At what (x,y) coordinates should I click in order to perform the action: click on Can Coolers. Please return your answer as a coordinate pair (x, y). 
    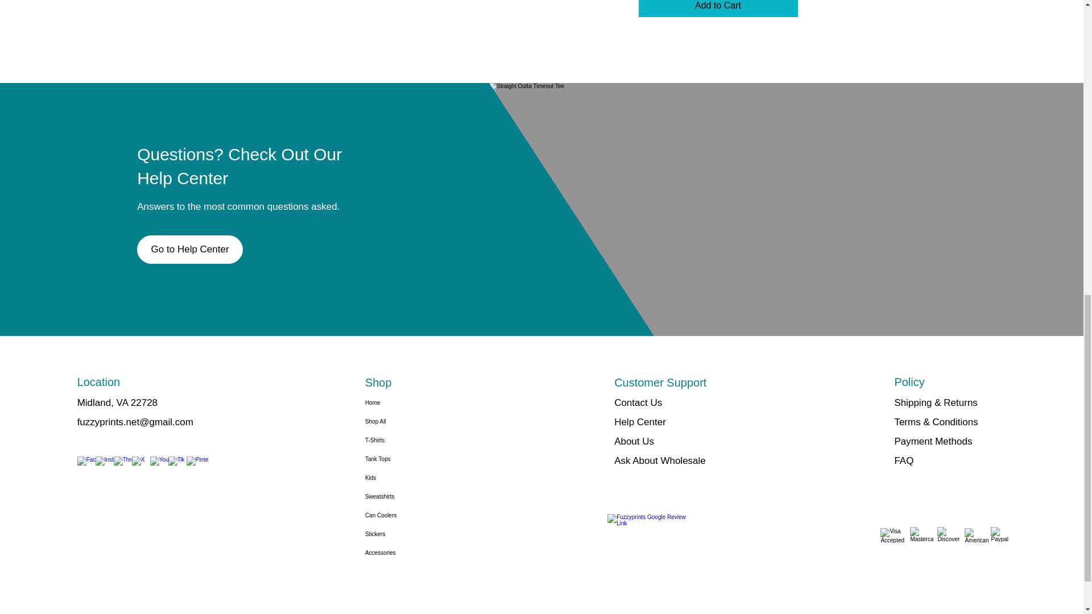
    Looking at the image, I should click on (399, 515).